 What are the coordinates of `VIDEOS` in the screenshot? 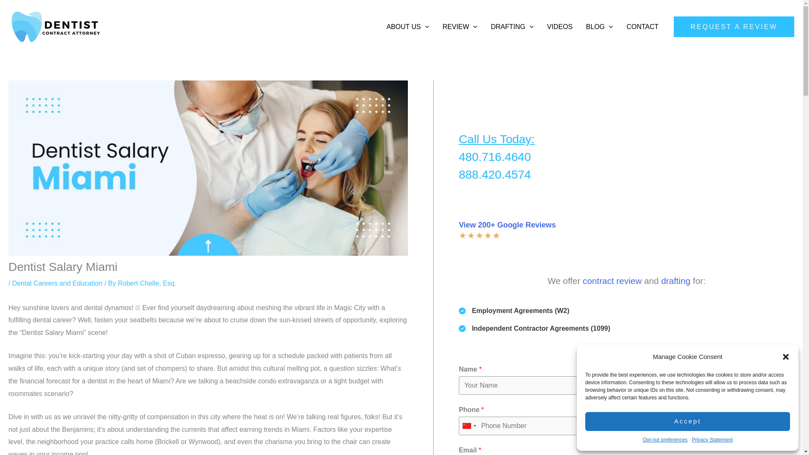 It's located at (560, 27).